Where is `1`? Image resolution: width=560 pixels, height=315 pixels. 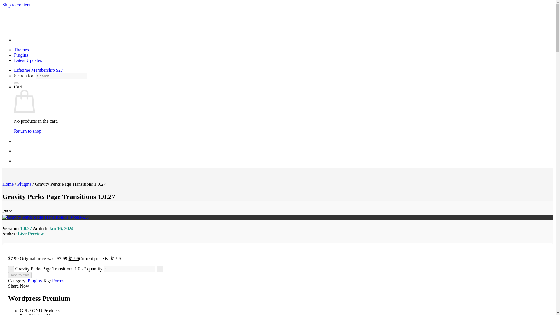 1 is located at coordinates (129, 269).